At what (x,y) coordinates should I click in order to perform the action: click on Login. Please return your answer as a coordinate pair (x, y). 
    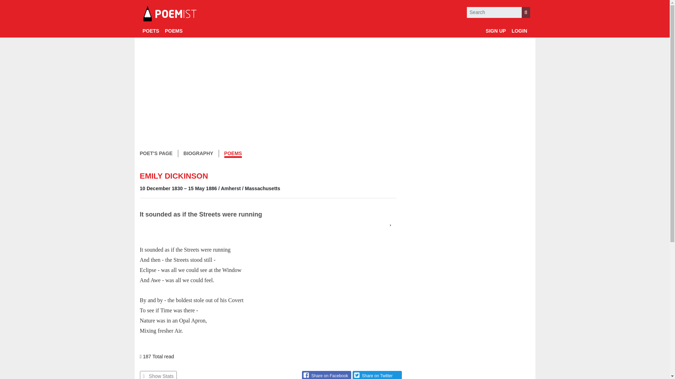
    Looking at the image, I should click on (519, 31).